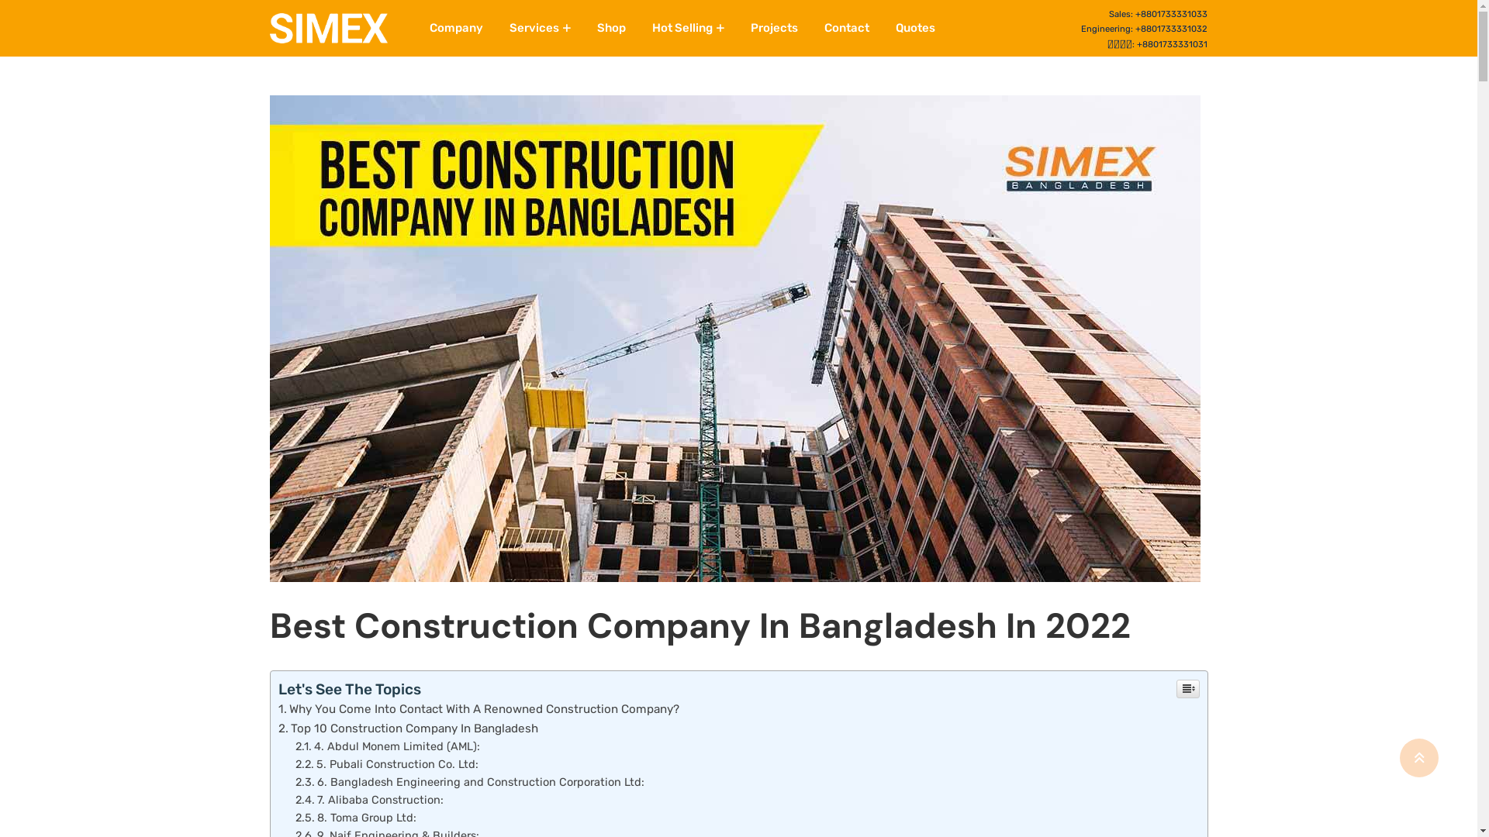  Describe the element at coordinates (1159, 14) in the screenshot. I see `Sales: +8801733331033` at that location.